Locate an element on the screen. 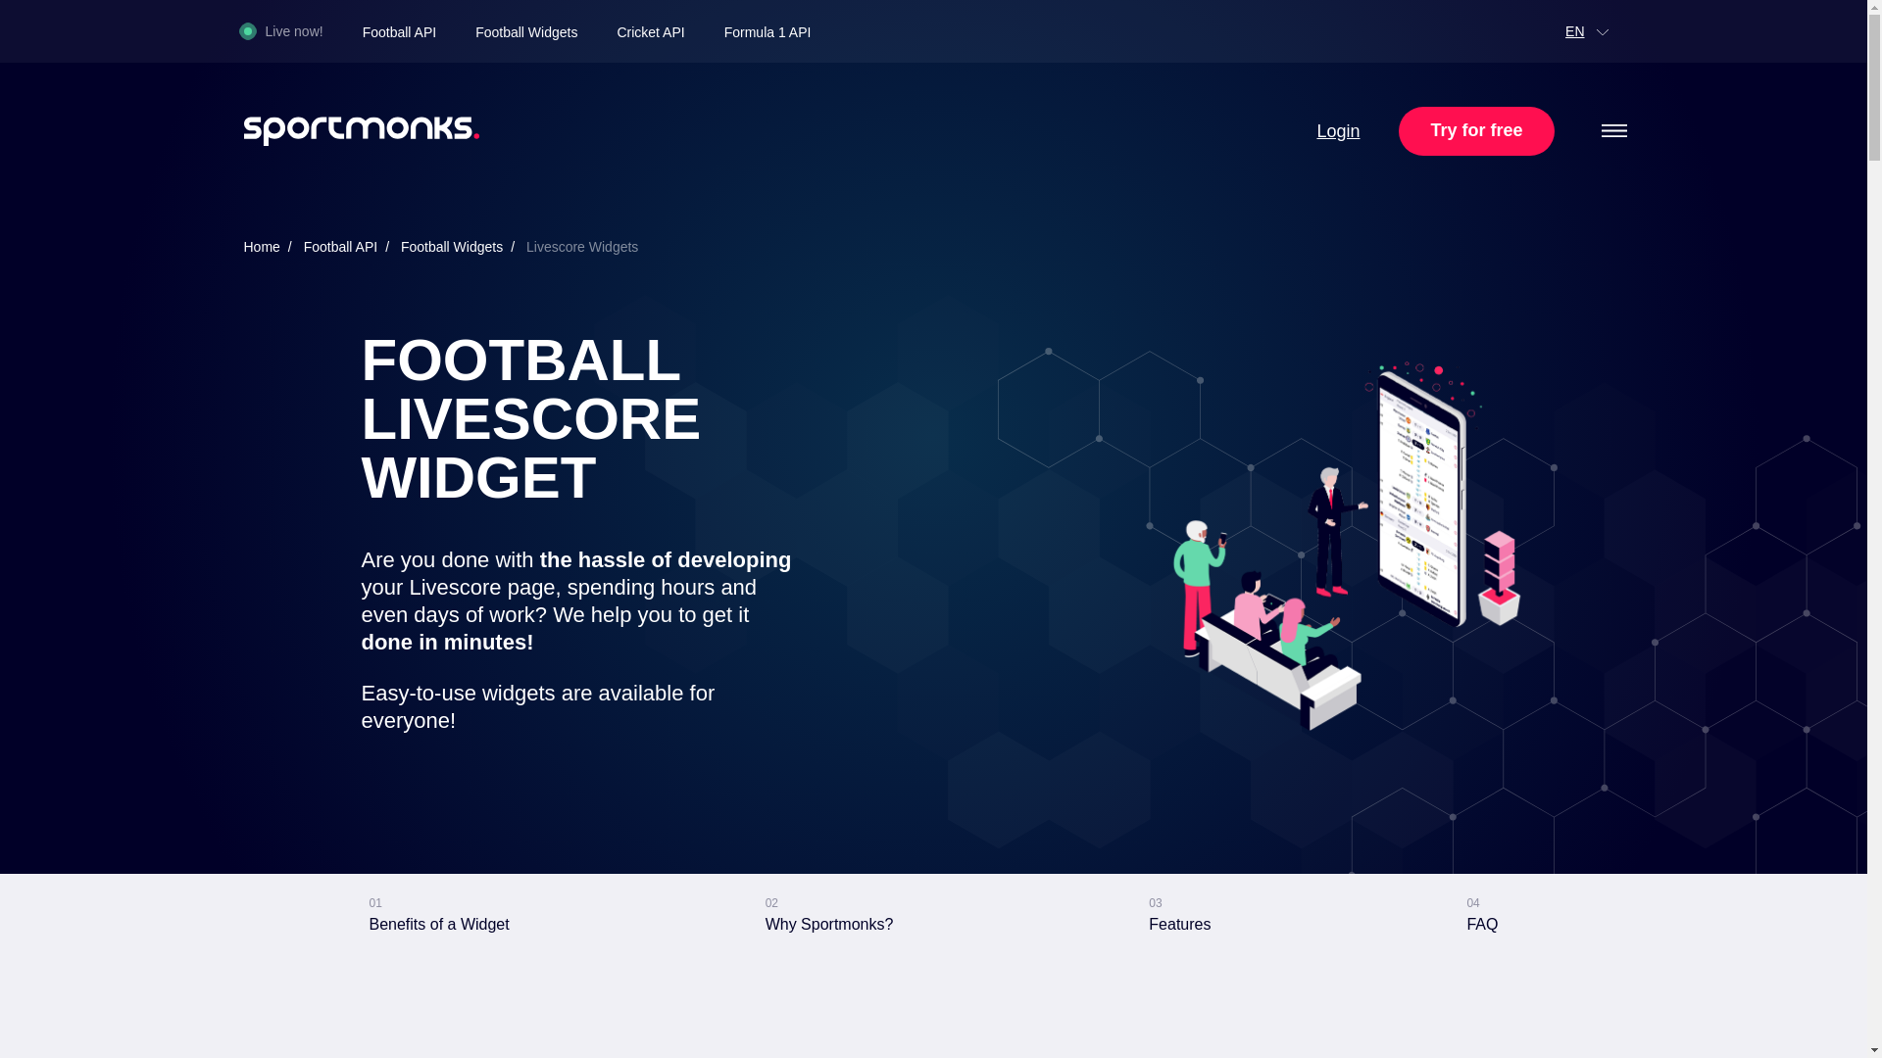 The width and height of the screenshot is (1882, 1058). Football Widgets is located at coordinates (438, 914).